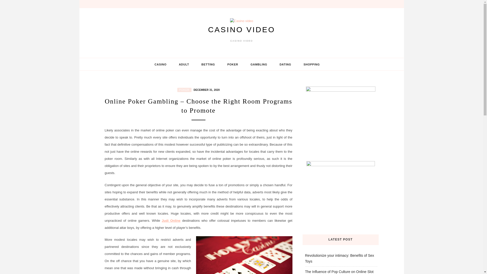 This screenshot has height=274, width=487. I want to click on DECEMBER 31, 2020, so click(206, 89).